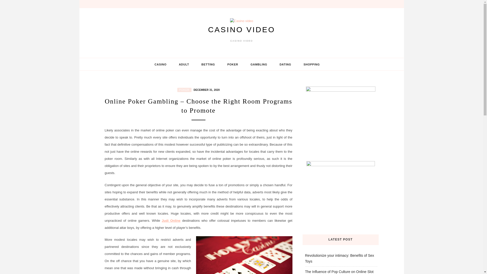 This screenshot has height=274, width=487. I want to click on DECEMBER 31, 2020, so click(206, 89).